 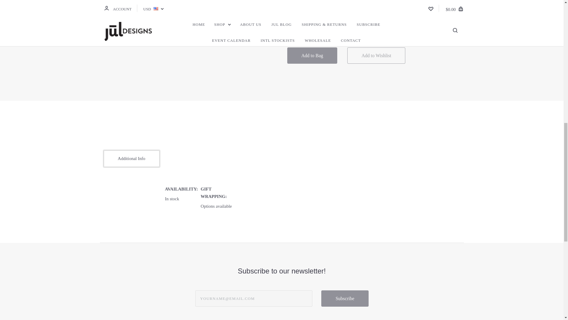 What do you see at coordinates (377, 21) in the screenshot?
I see `twitter` at bounding box center [377, 21].